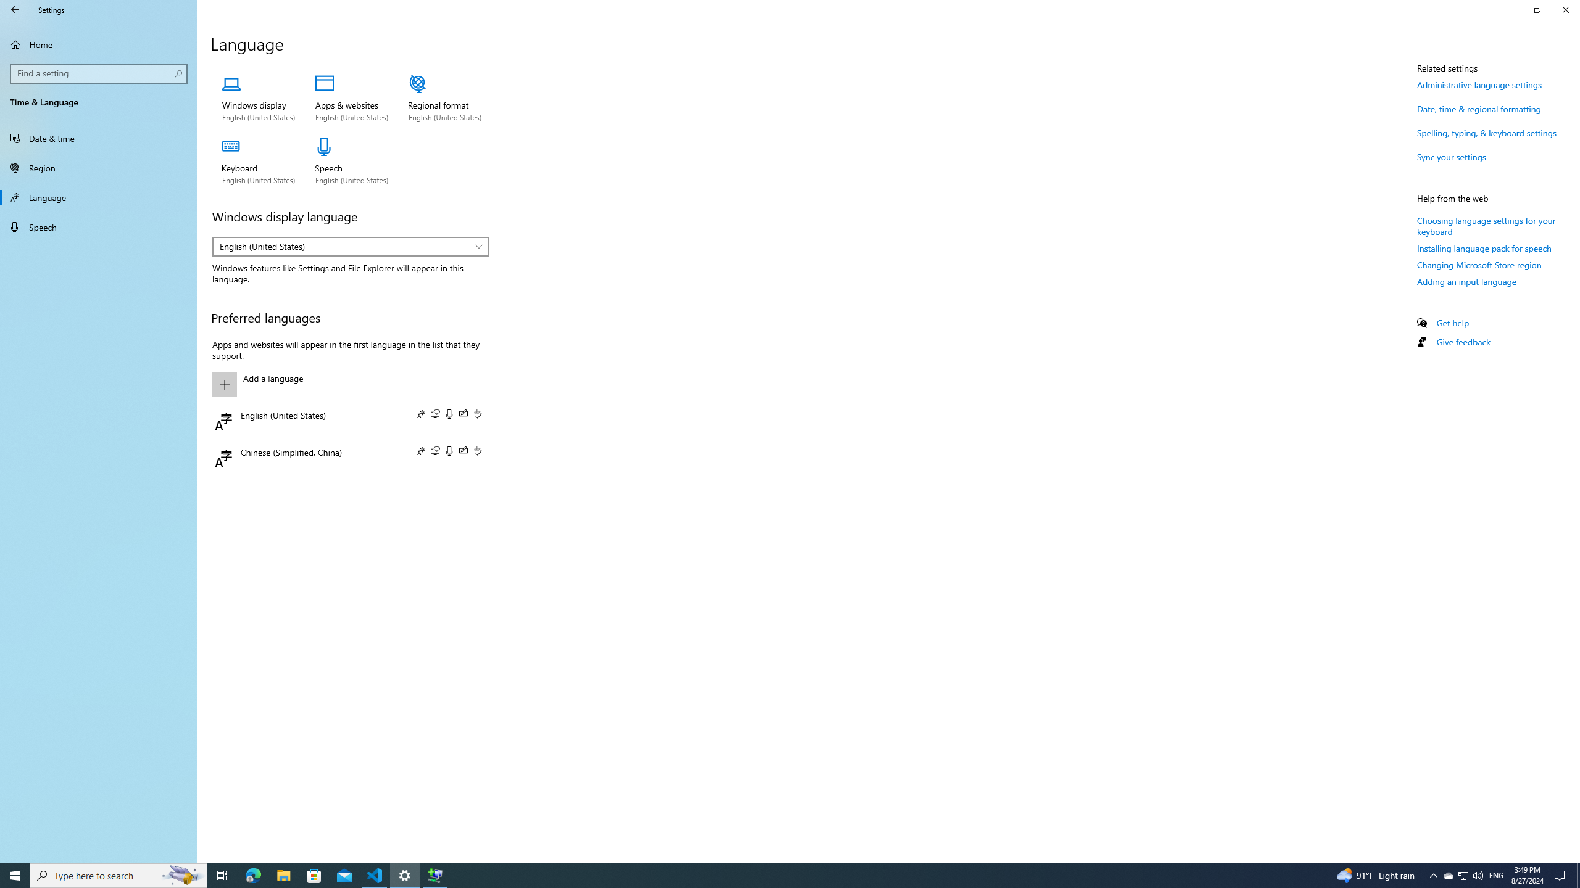 The height and width of the screenshot is (888, 1580). I want to click on Get help, so click(1453, 323).